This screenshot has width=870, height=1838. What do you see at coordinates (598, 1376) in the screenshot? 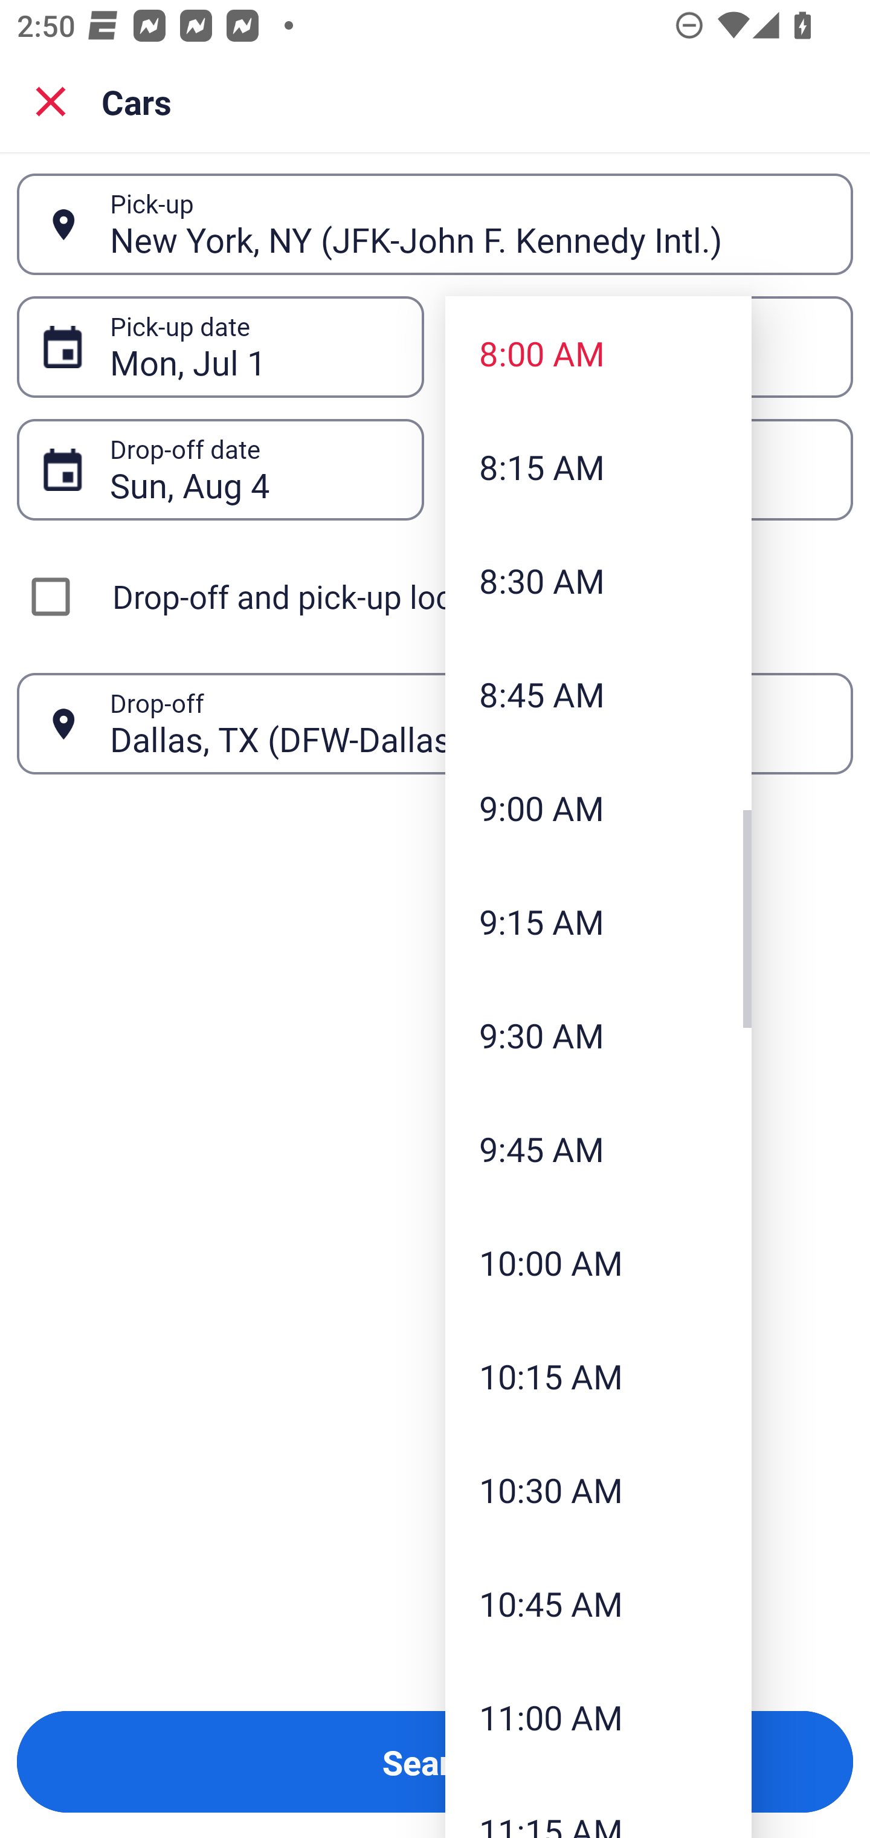
I see `10:15 AM` at bounding box center [598, 1376].